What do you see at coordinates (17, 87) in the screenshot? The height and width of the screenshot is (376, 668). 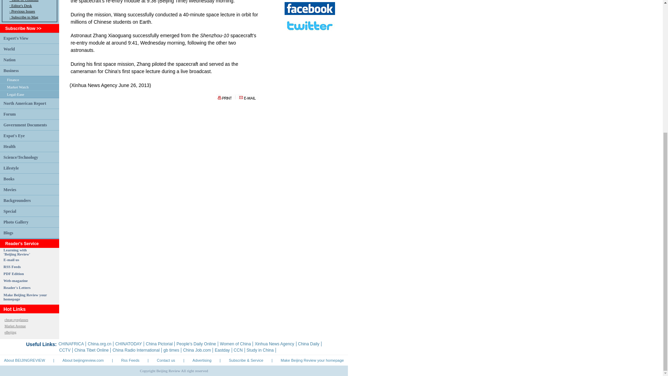 I see `Market Watch` at bounding box center [17, 87].